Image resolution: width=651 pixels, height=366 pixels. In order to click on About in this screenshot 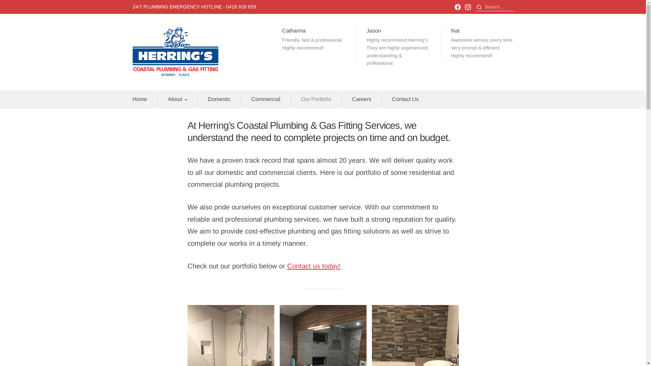, I will do `click(174, 99)`.